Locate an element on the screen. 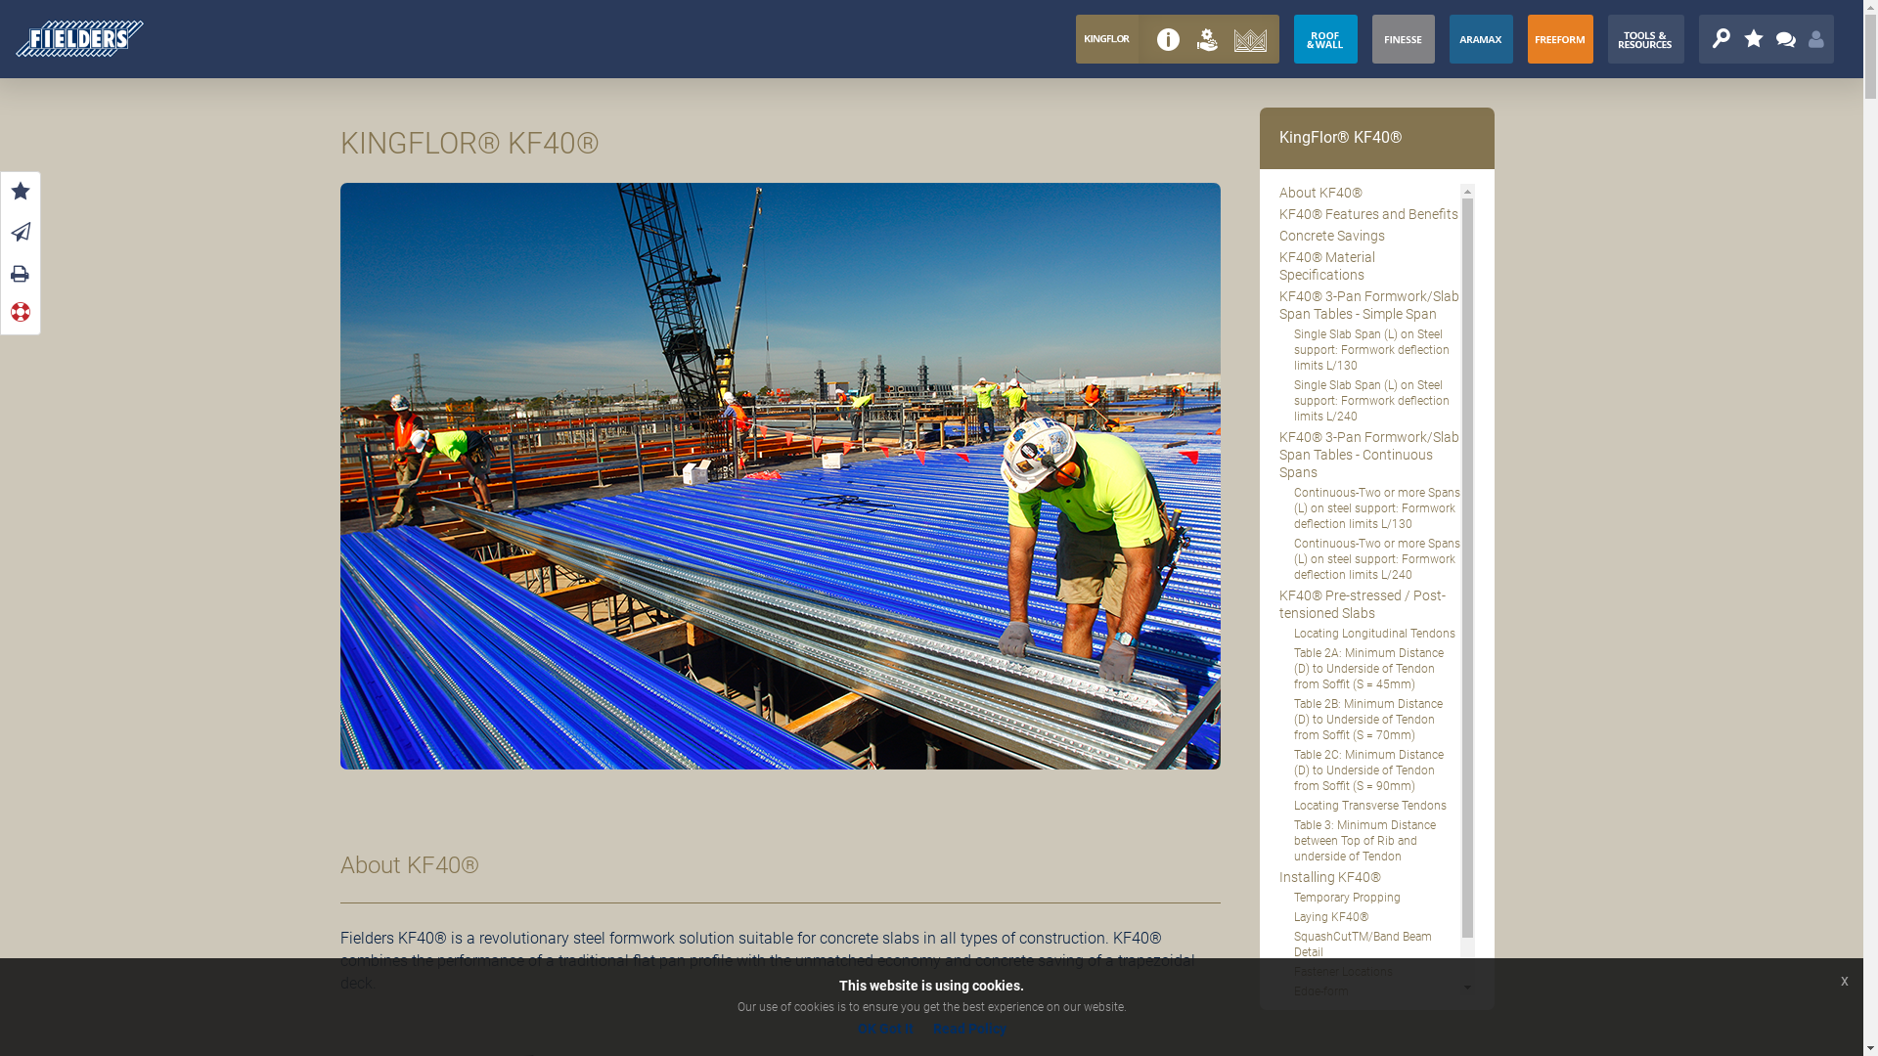 The height and width of the screenshot is (1056, 1878). SquashCutTM/Band Beam Detail is located at coordinates (1369, 946).